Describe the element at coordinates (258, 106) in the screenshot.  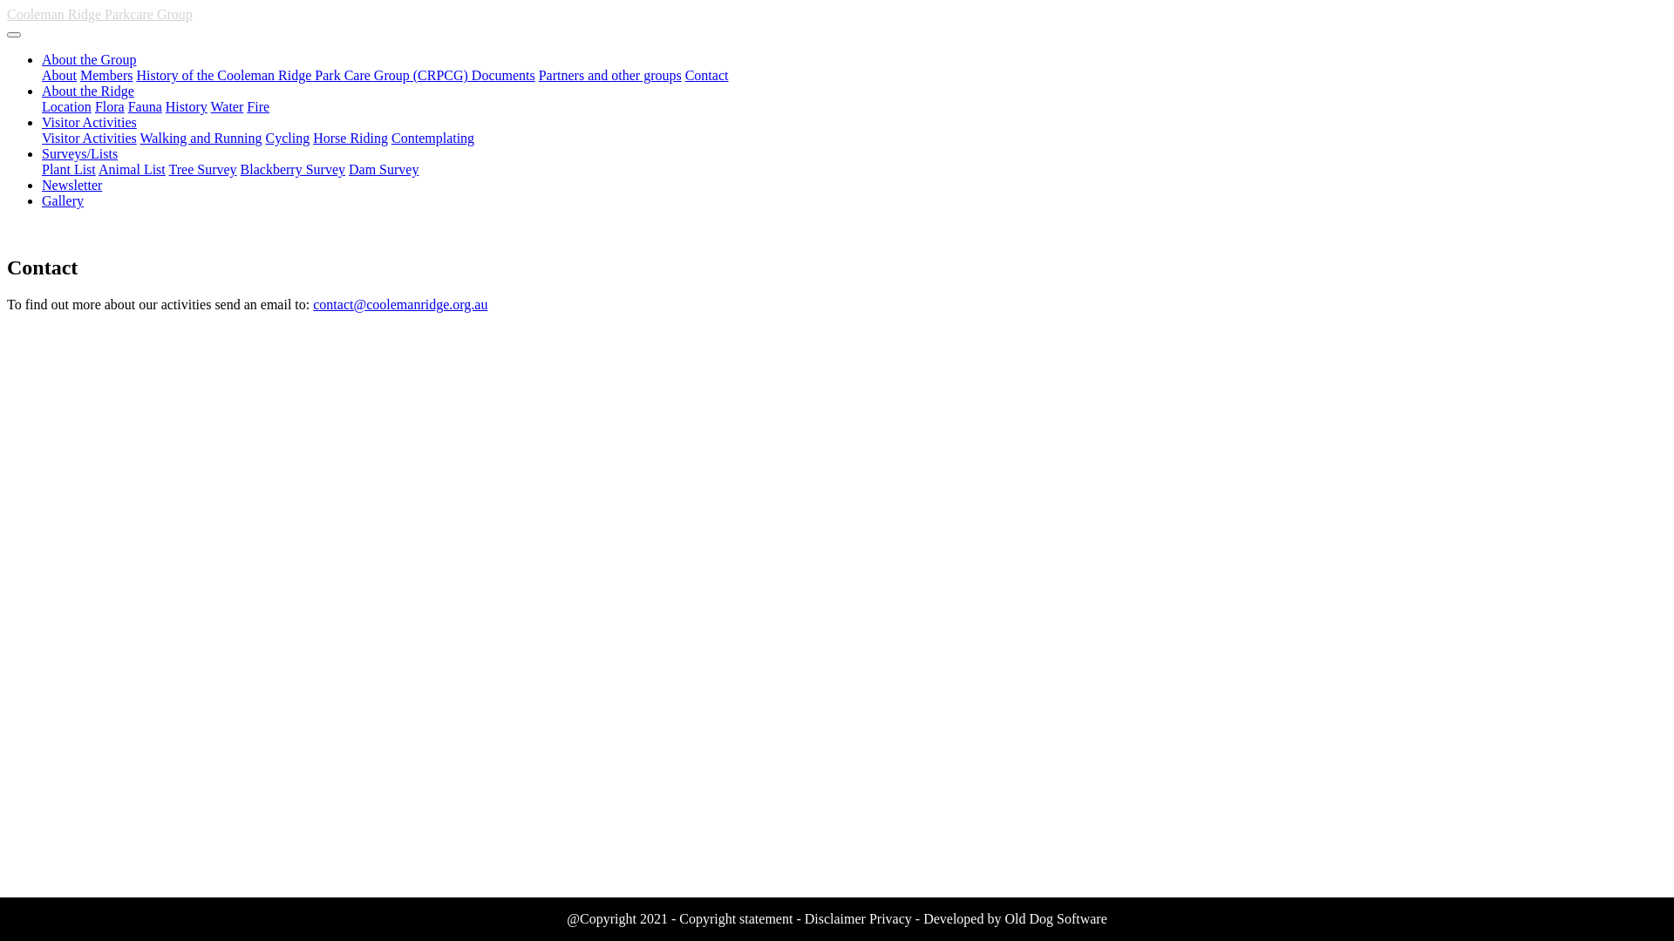
I see `Fire` at that location.